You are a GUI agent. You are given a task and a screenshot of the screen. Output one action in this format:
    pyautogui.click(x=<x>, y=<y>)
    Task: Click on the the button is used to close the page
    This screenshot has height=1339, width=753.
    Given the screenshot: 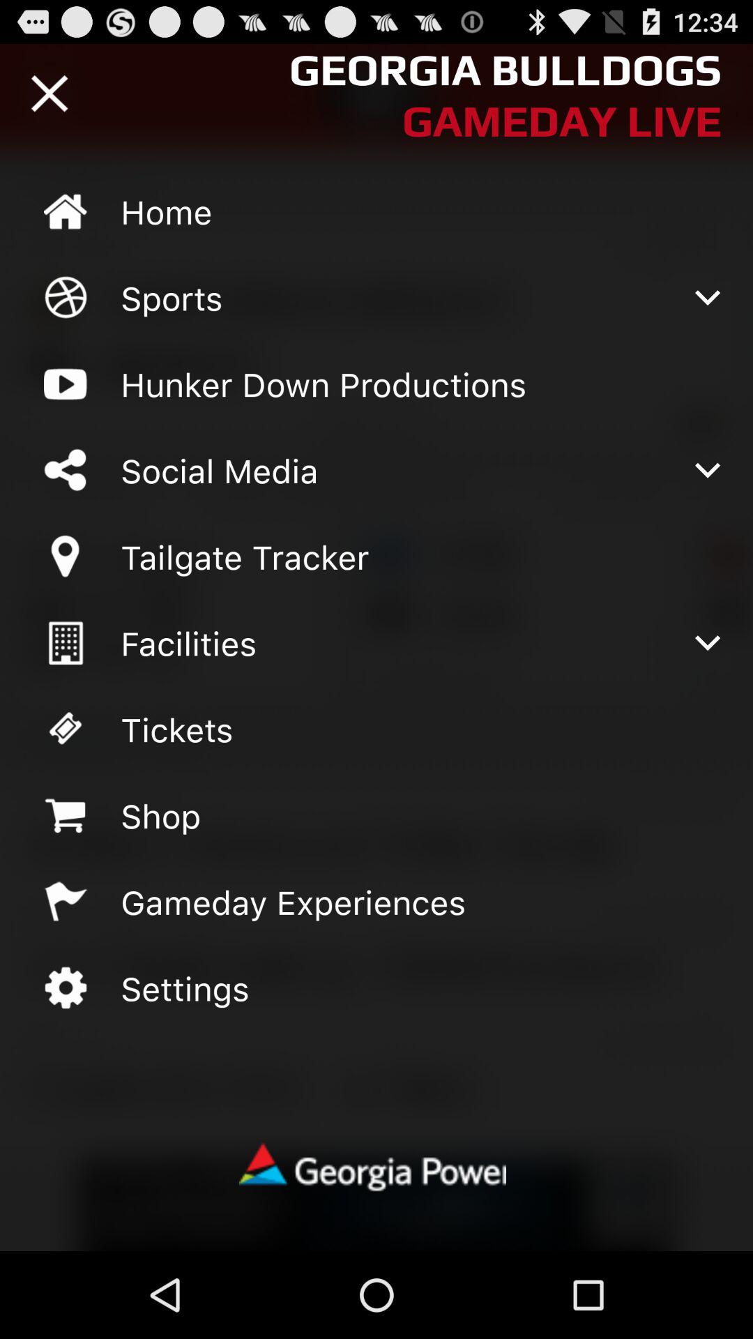 What is the action you would take?
    pyautogui.click(x=50, y=93)
    